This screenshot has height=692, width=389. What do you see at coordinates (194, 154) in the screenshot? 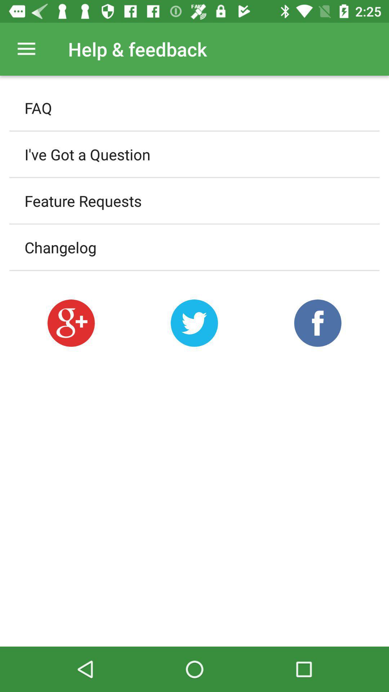
I see `open item above feature requests` at bounding box center [194, 154].